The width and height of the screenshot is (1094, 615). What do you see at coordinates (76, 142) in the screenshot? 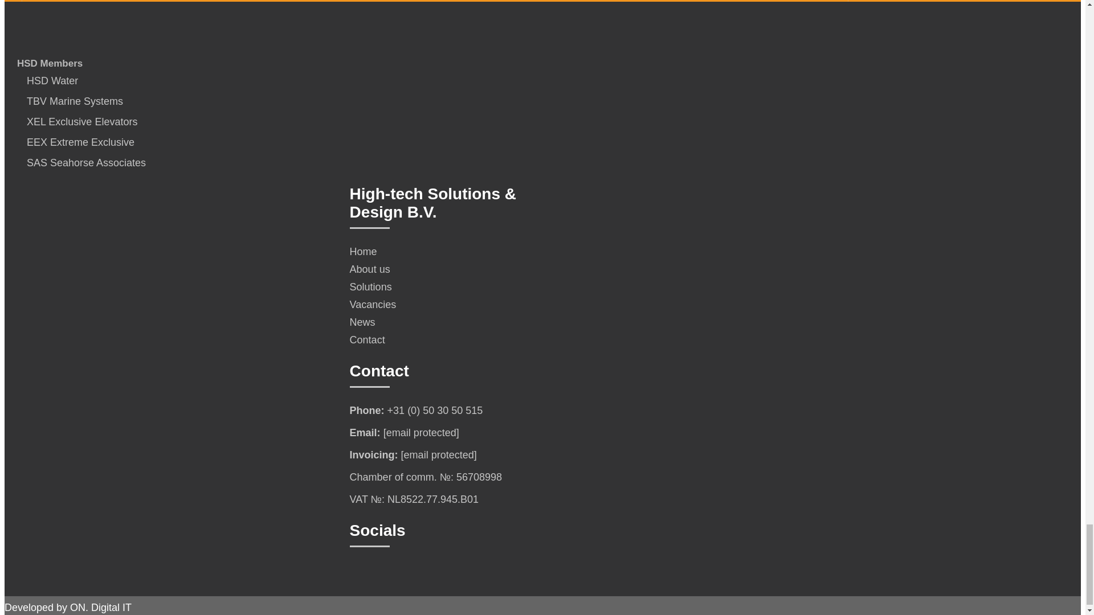
I see `EEX Extreme Exclusive` at bounding box center [76, 142].